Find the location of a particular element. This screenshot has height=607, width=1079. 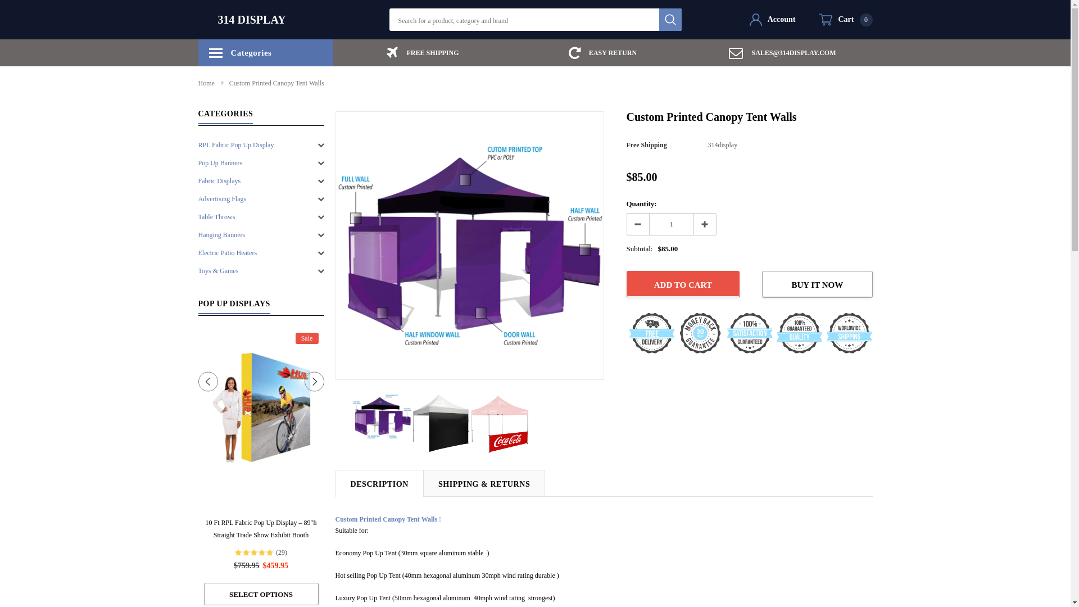

FREE SHIPPING is located at coordinates (423, 53).